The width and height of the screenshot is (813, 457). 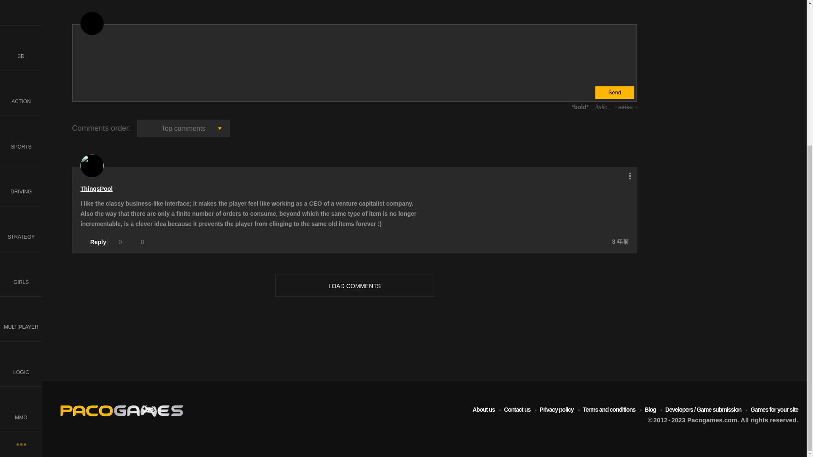 I want to click on MMO games, so click(x=21, y=201).